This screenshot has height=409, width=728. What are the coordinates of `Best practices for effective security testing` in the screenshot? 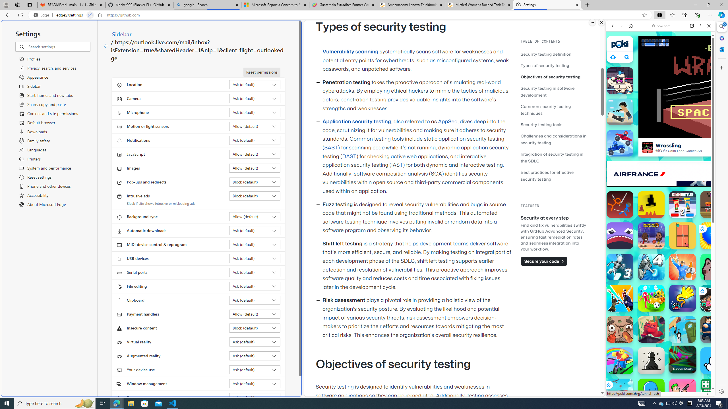 It's located at (555, 176).